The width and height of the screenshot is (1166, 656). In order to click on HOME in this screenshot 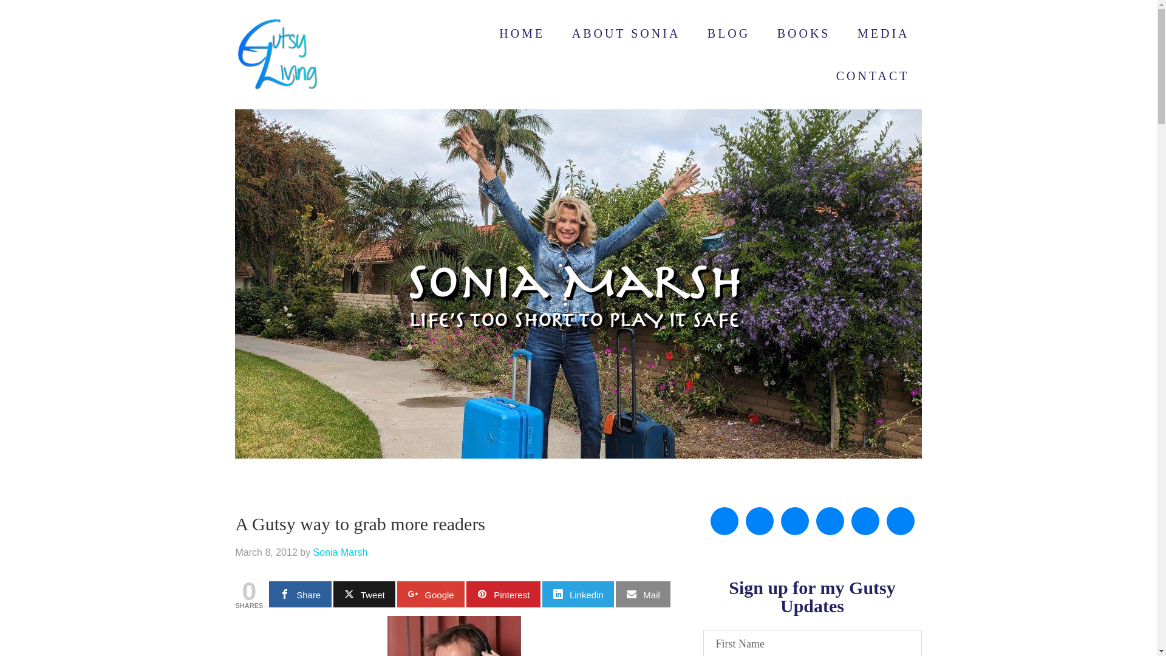, I will do `click(522, 33)`.